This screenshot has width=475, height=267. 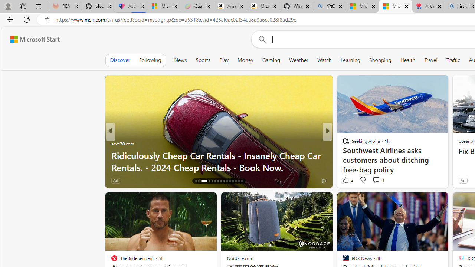 I want to click on View comments 9 Comment, so click(x=376, y=180).